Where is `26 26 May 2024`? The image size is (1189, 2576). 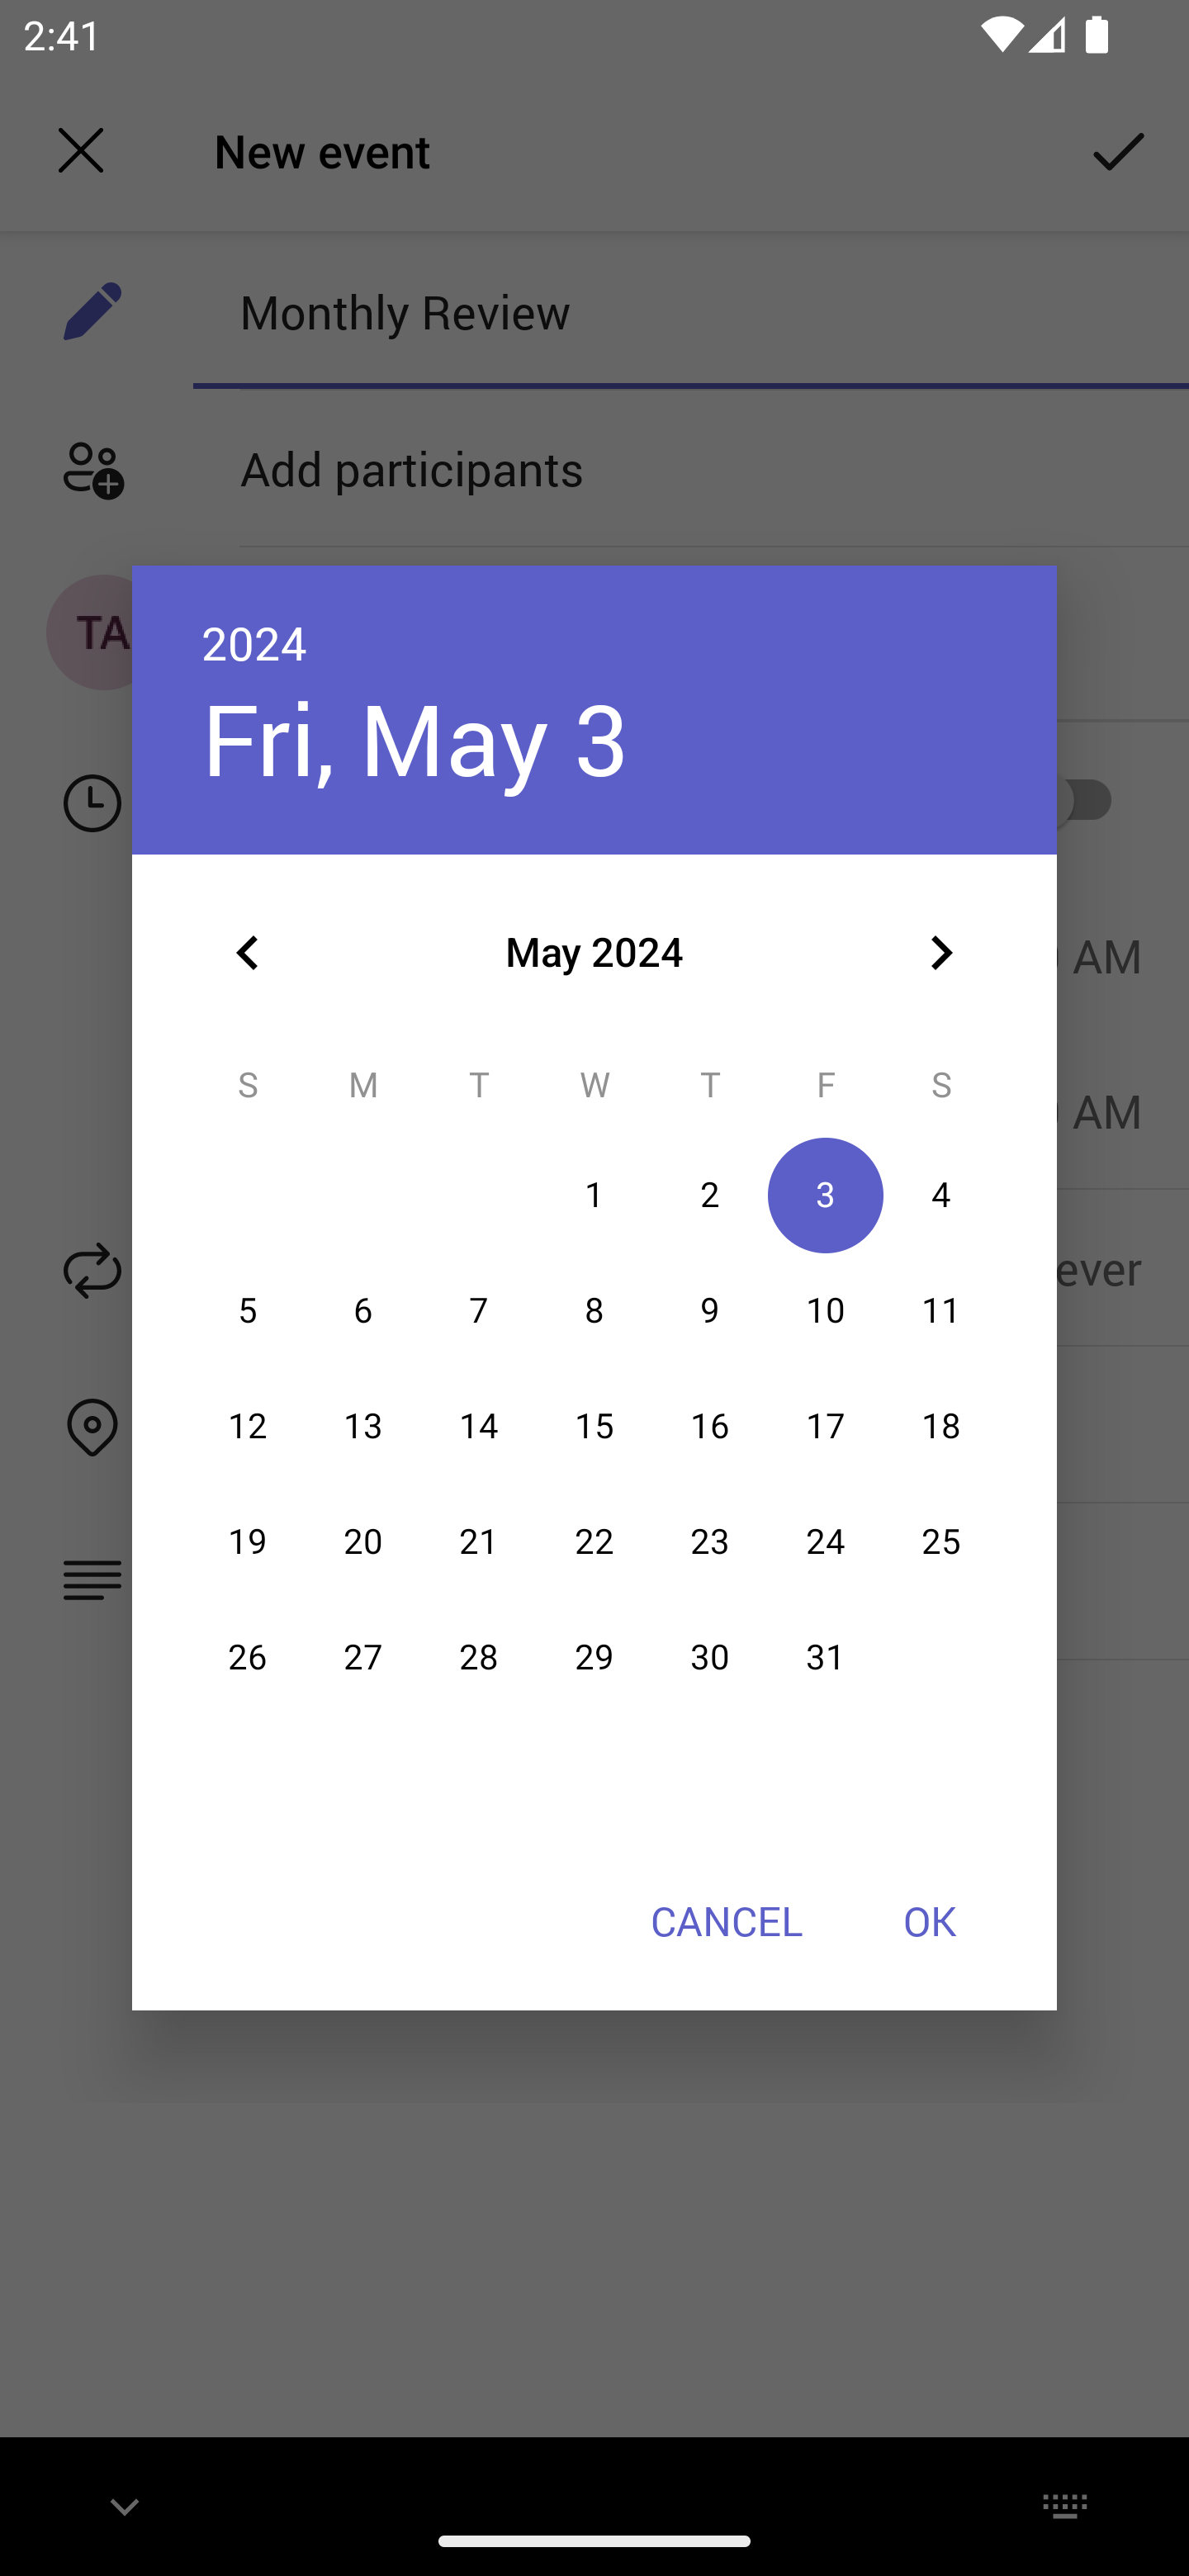
26 26 May 2024 is located at coordinates (248, 1657).